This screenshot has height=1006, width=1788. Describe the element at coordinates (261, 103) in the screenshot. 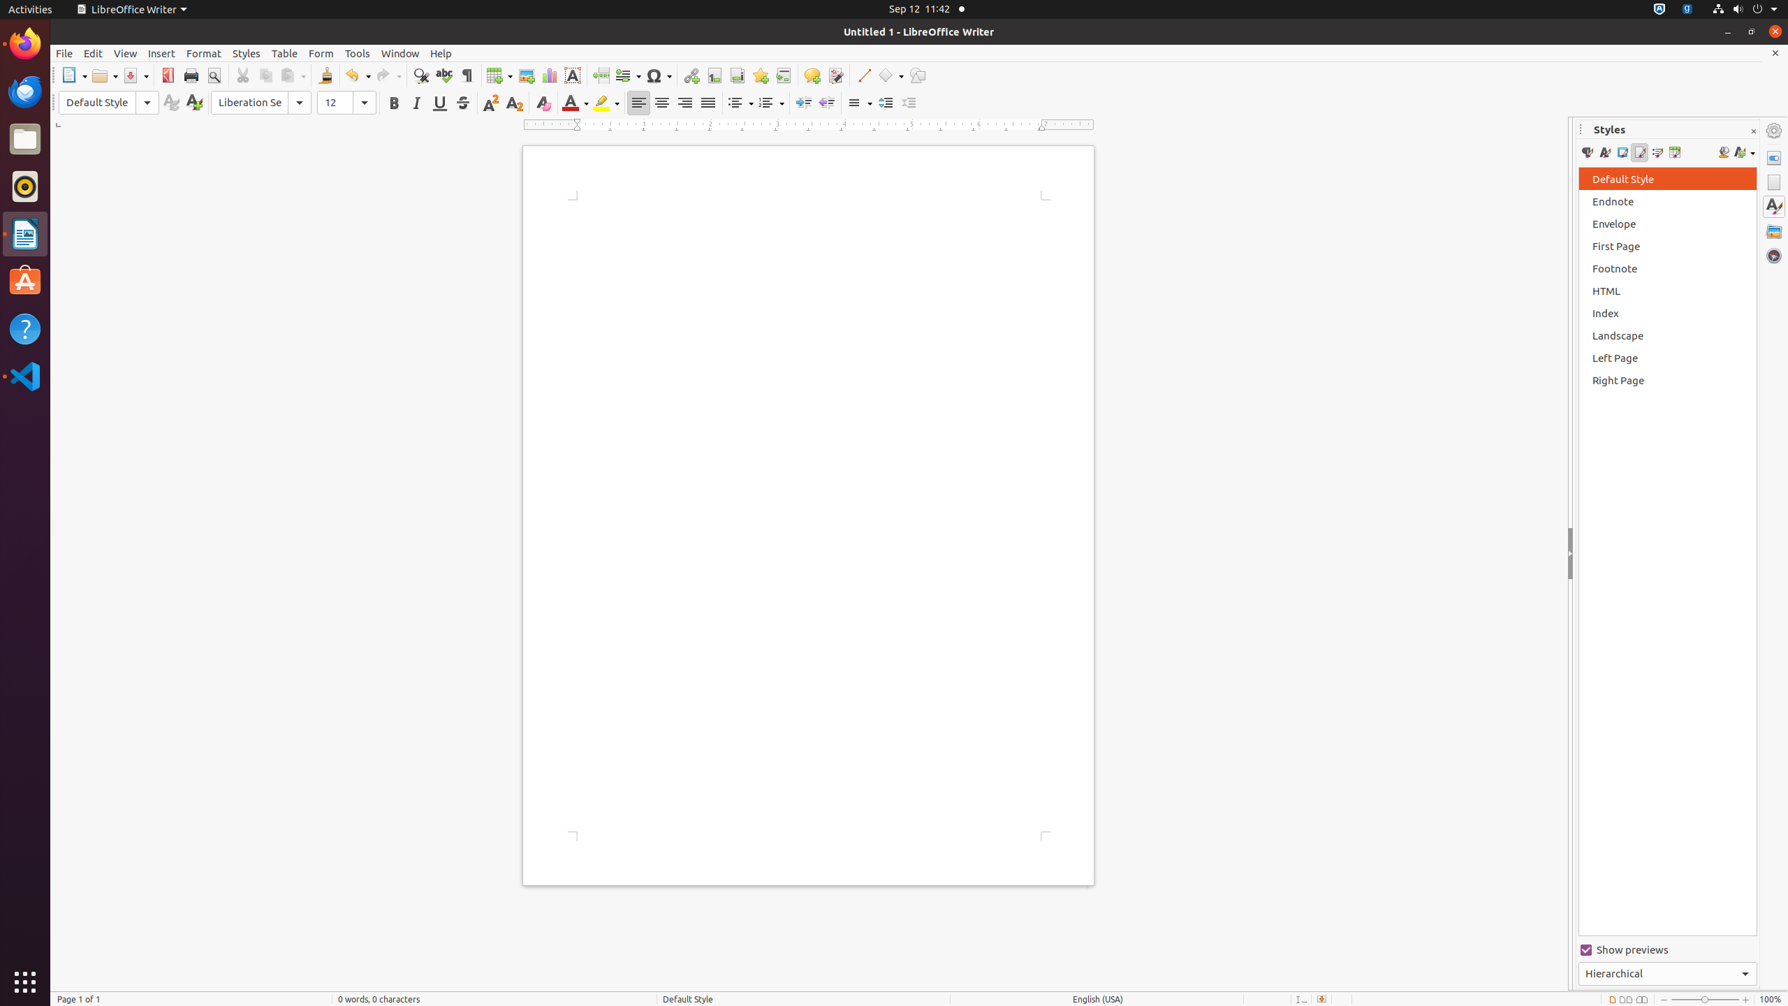

I see `Font Name` at that location.